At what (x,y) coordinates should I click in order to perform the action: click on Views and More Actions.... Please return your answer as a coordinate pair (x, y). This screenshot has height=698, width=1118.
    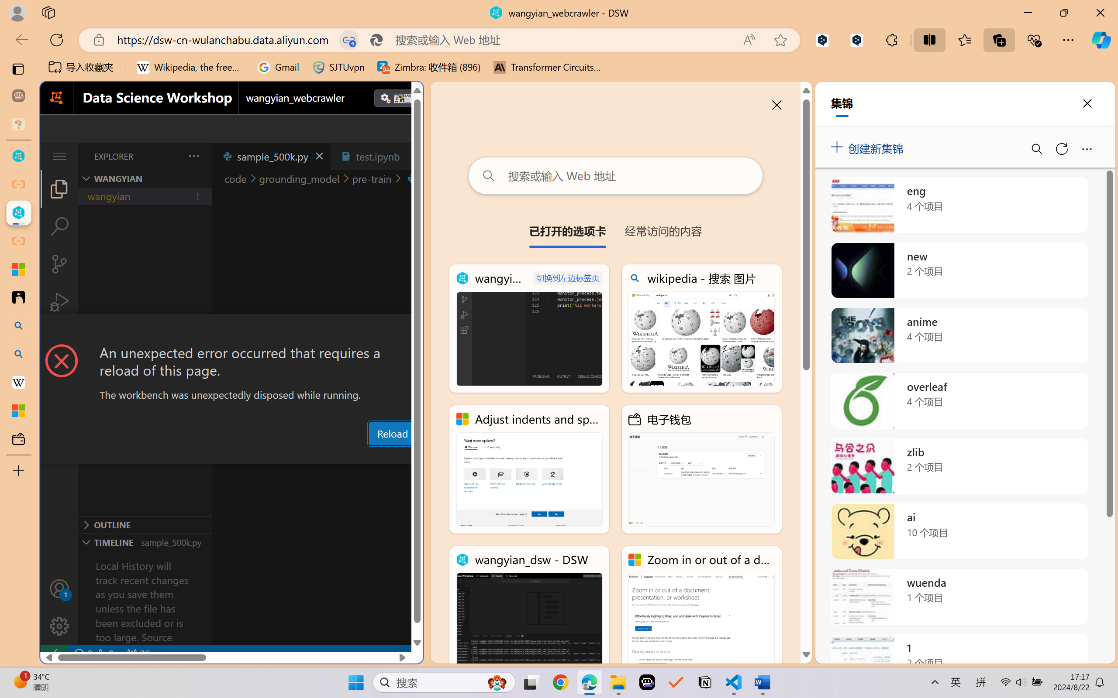
    Looking at the image, I should click on (193, 156).